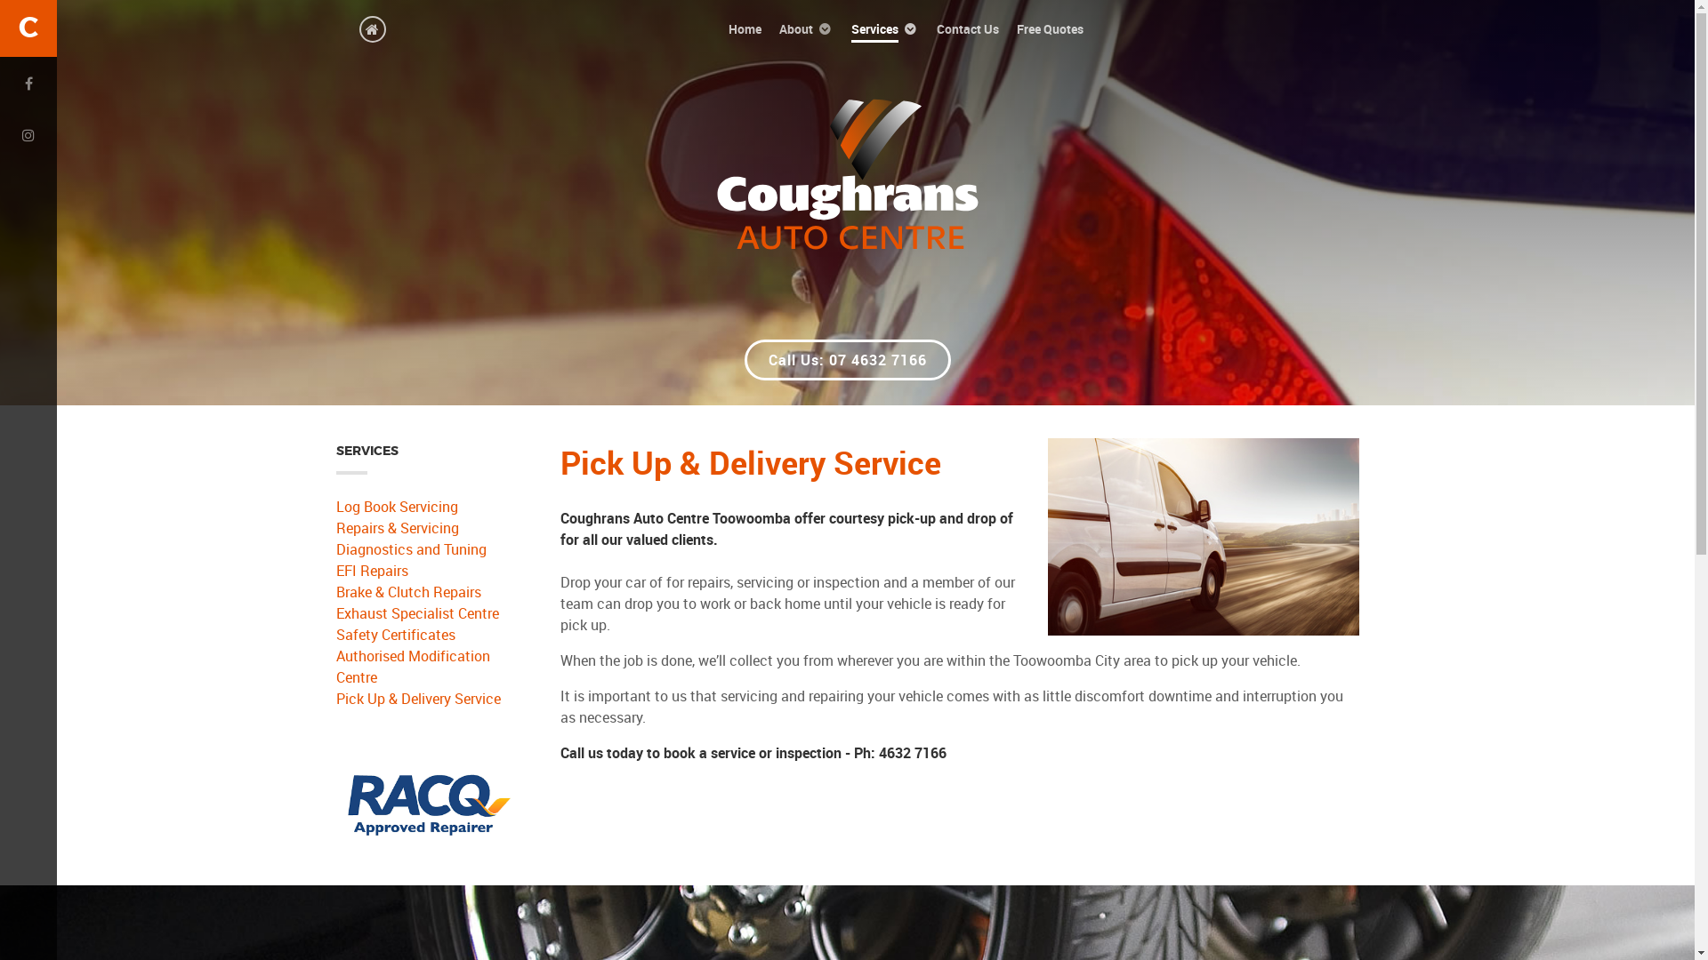 The height and width of the screenshot is (960, 1708). What do you see at coordinates (426, 528) in the screenshot?
I see `Repairs & Servicing` at bounding box center [426, 528].